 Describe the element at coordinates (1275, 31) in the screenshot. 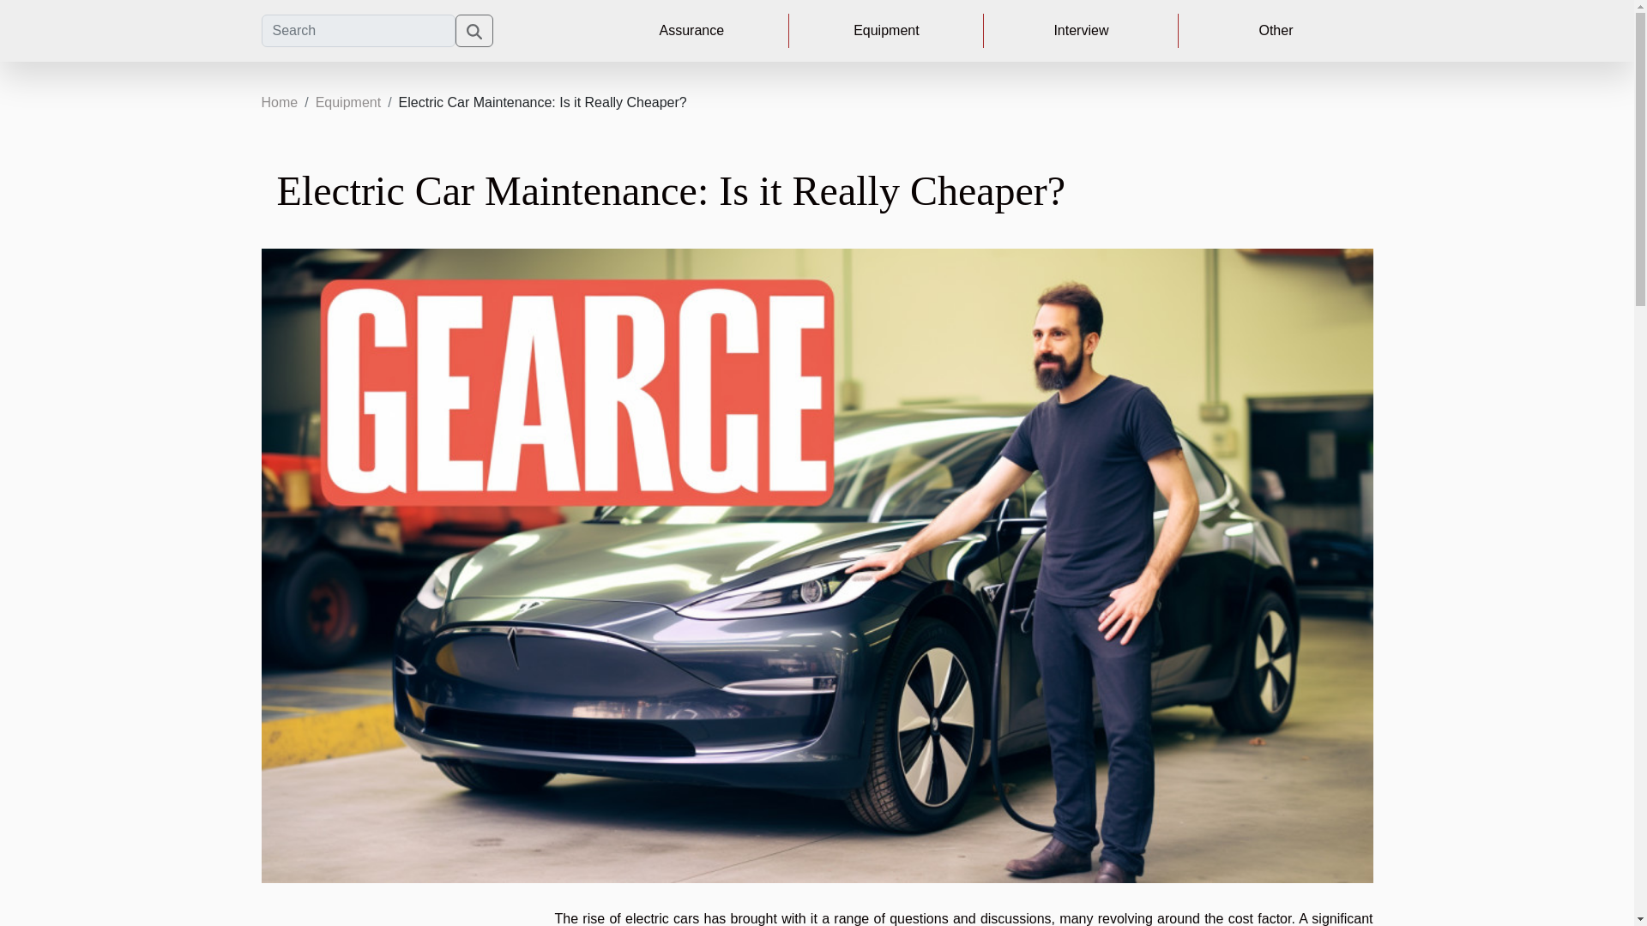

I see `Other` at that location.